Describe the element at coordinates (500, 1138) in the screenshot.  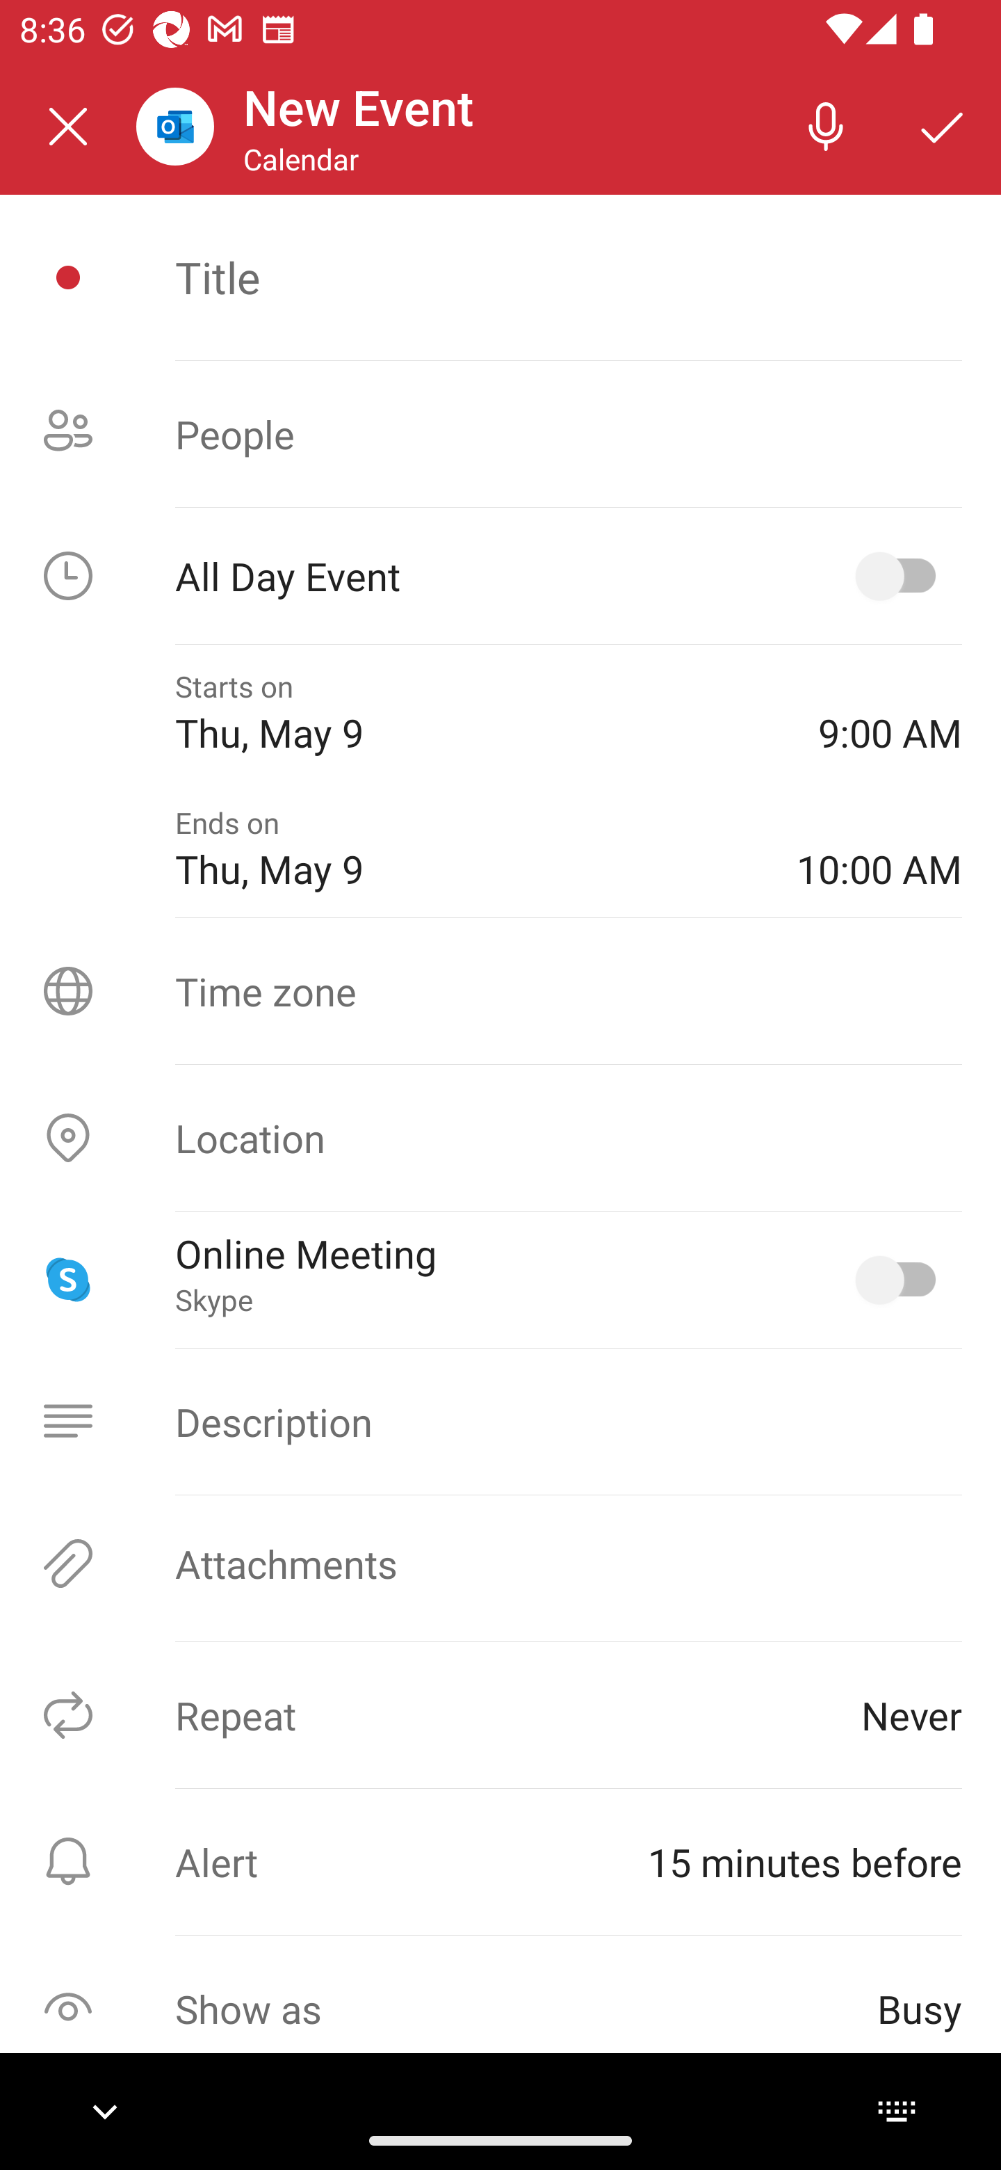
I see `Location` at that location.